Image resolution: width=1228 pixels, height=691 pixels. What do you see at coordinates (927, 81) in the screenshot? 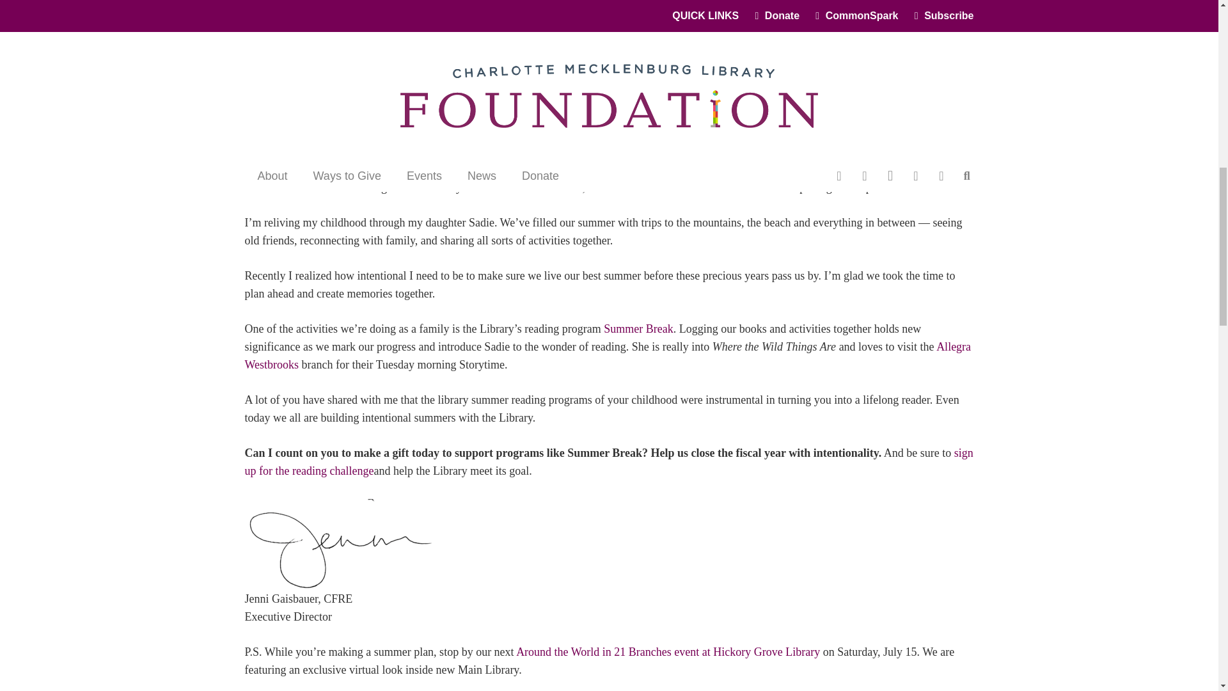
I see `Tweet this` at bounding box center [927, 81].